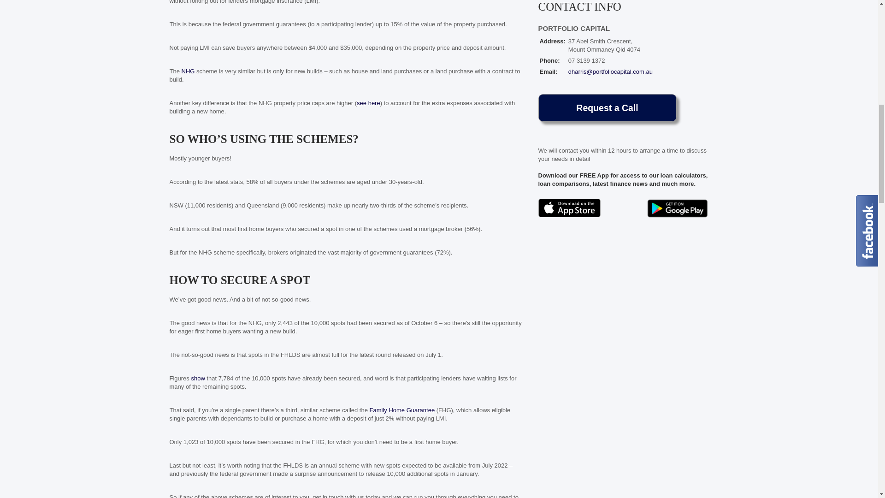 This screenshot has height=498, width=885. Describe the element at coordinates (368, 103) in the screenshot. I see `see here` at that location.